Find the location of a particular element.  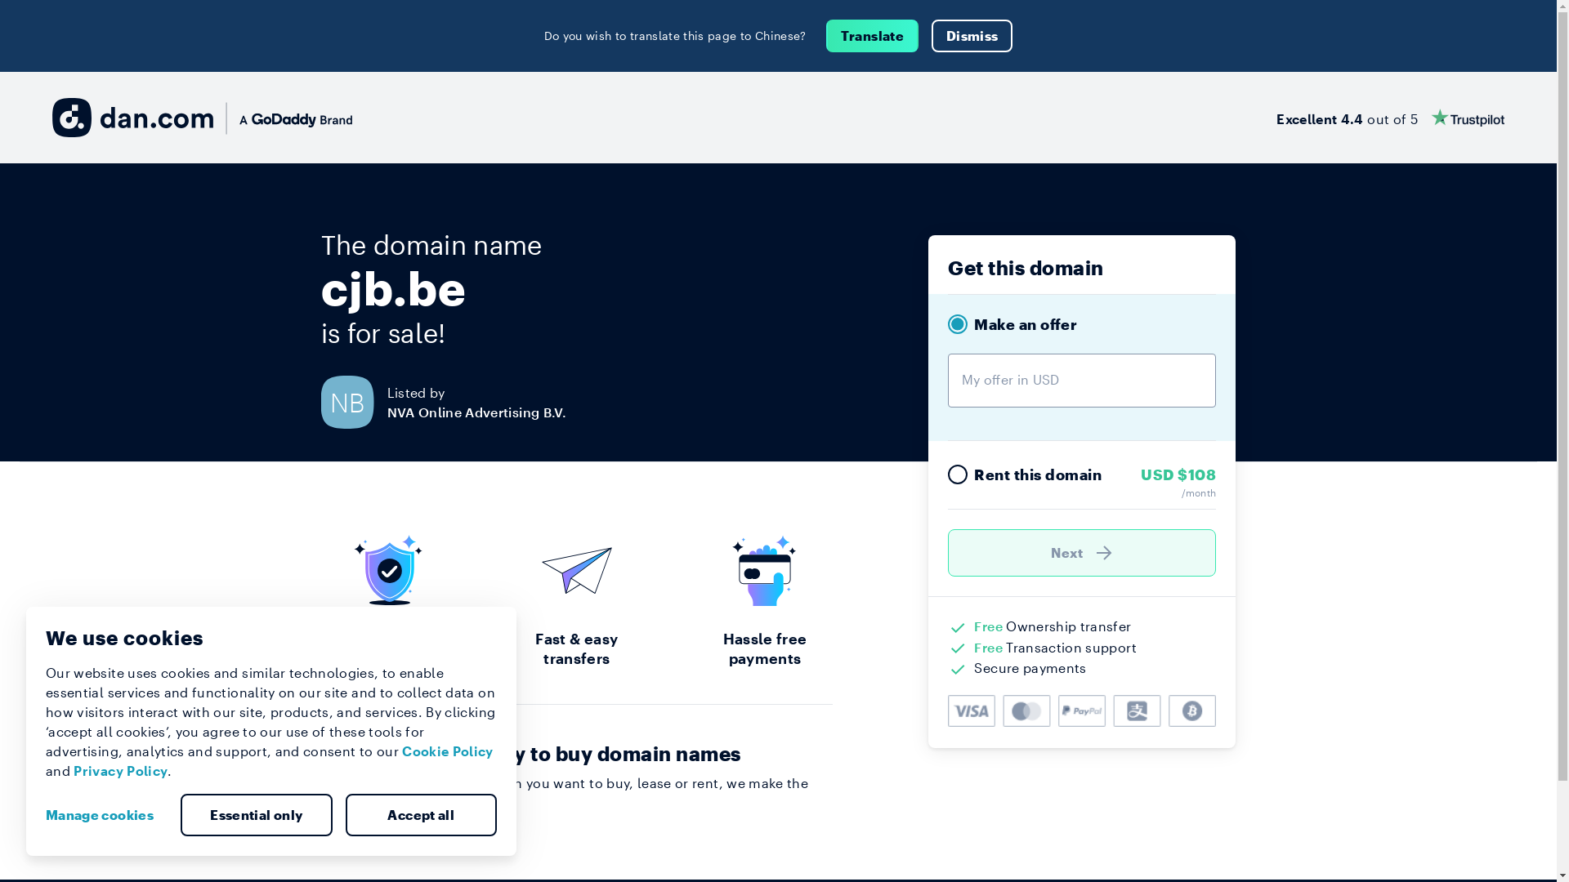

Dismiss is located at coordinates (972, 36).